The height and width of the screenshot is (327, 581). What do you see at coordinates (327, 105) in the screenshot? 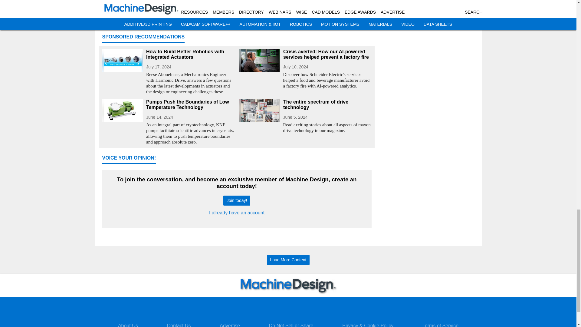
I see `The entire spectrum of drive technology` at bounding box center [327, 105].